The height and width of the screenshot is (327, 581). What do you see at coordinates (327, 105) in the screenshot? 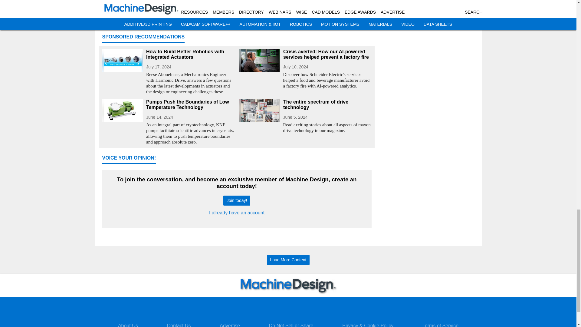
I see `The entire spectrum of drive technology` at bounding box center [327, 105].